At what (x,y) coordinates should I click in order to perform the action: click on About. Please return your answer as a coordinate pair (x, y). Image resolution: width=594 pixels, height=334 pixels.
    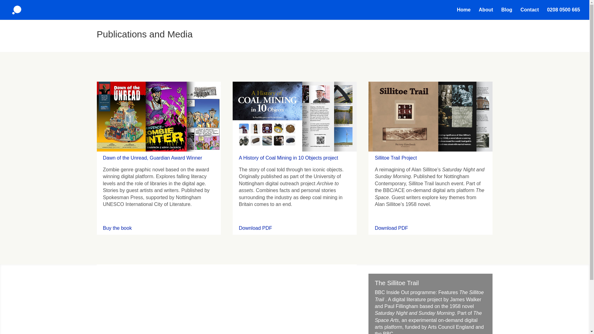
    Looking at the image, I should click on (486, 14).